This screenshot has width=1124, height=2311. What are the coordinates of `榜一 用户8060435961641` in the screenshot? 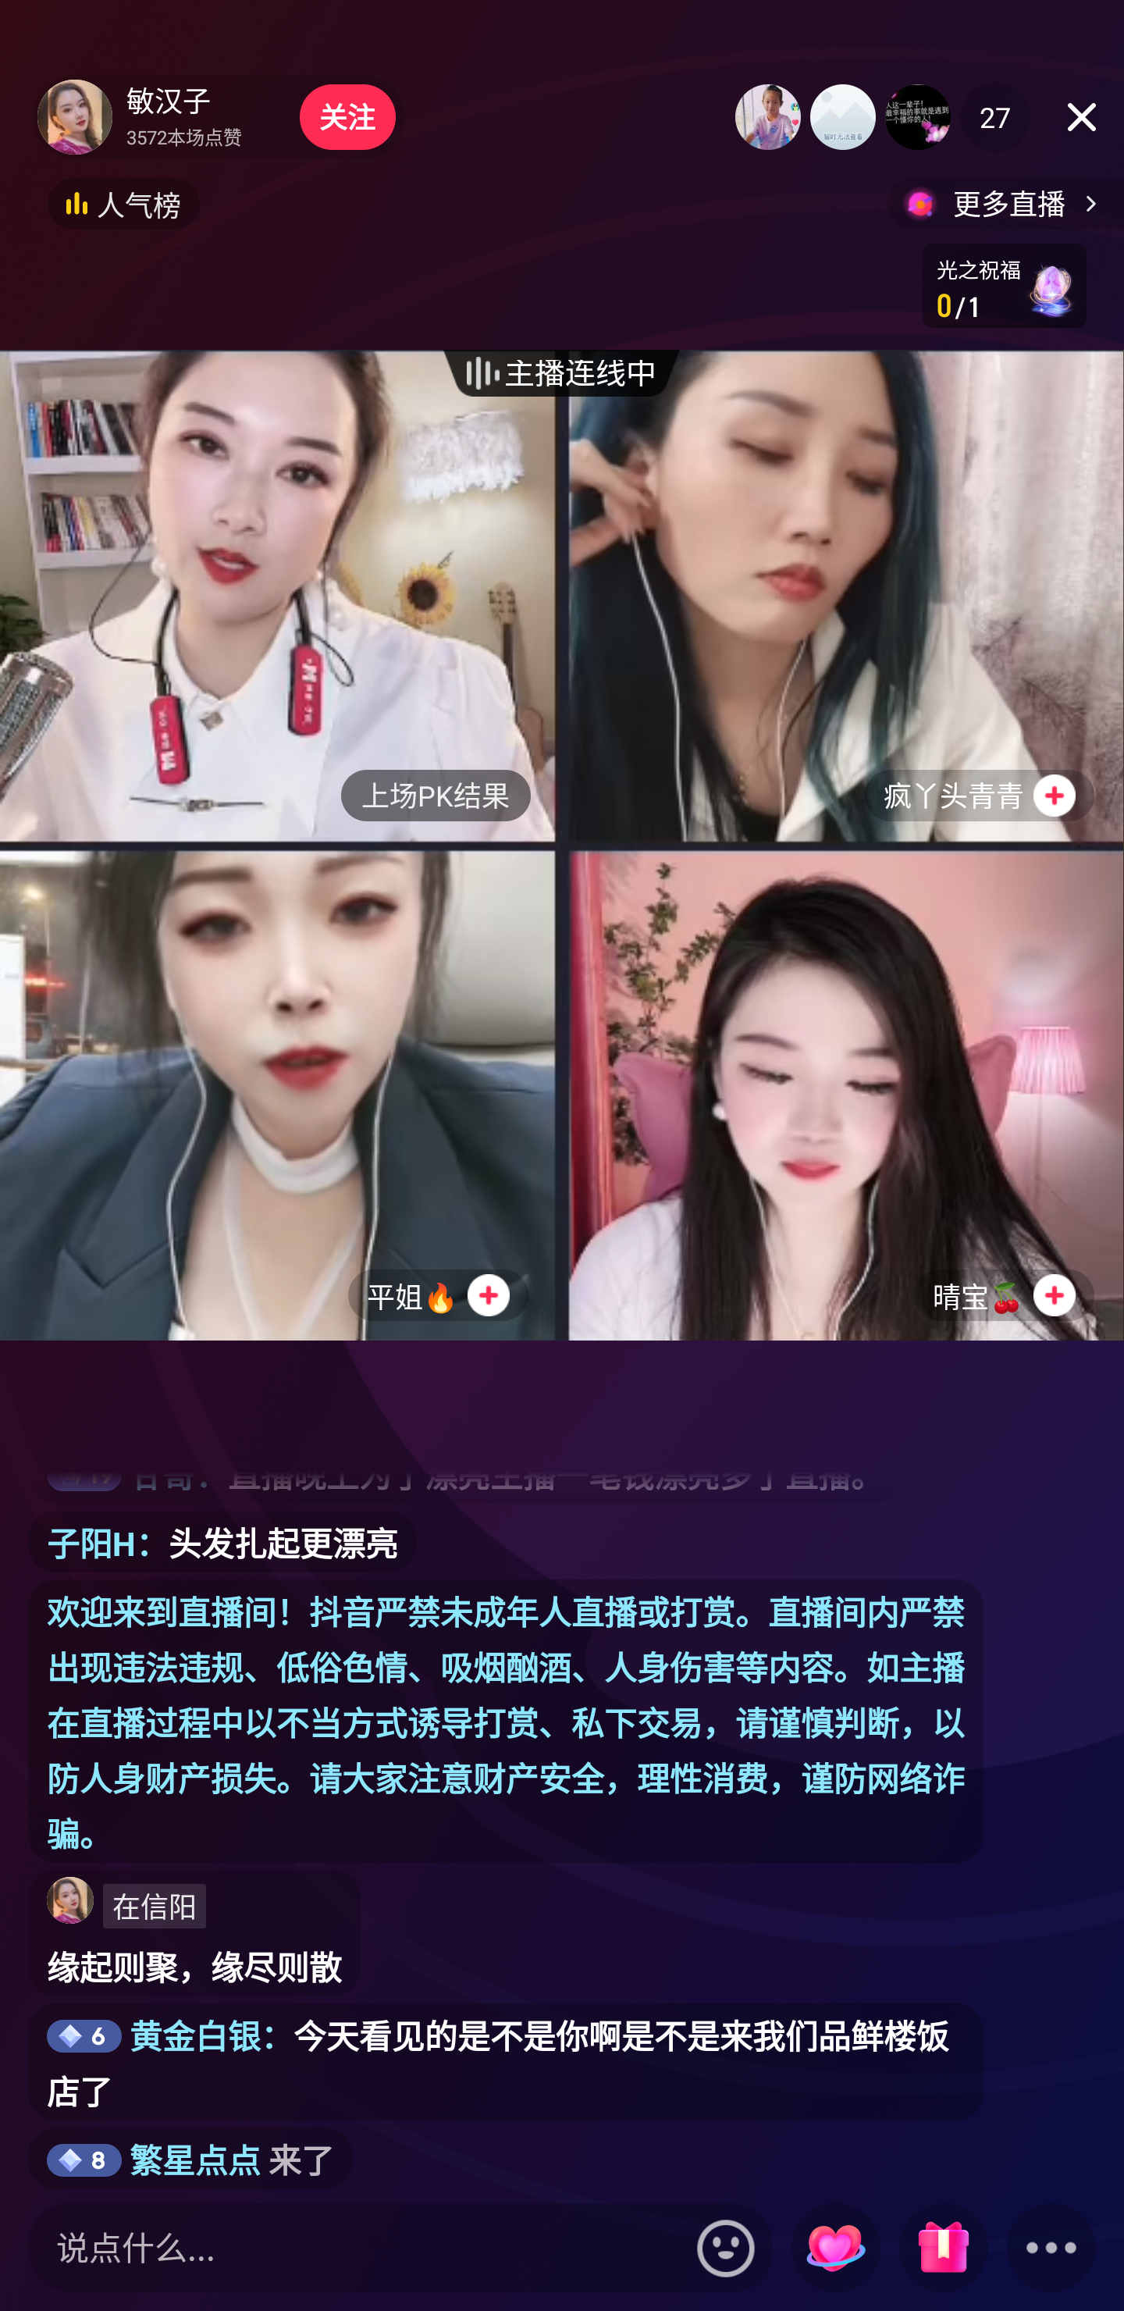 It's located at (767, 116).